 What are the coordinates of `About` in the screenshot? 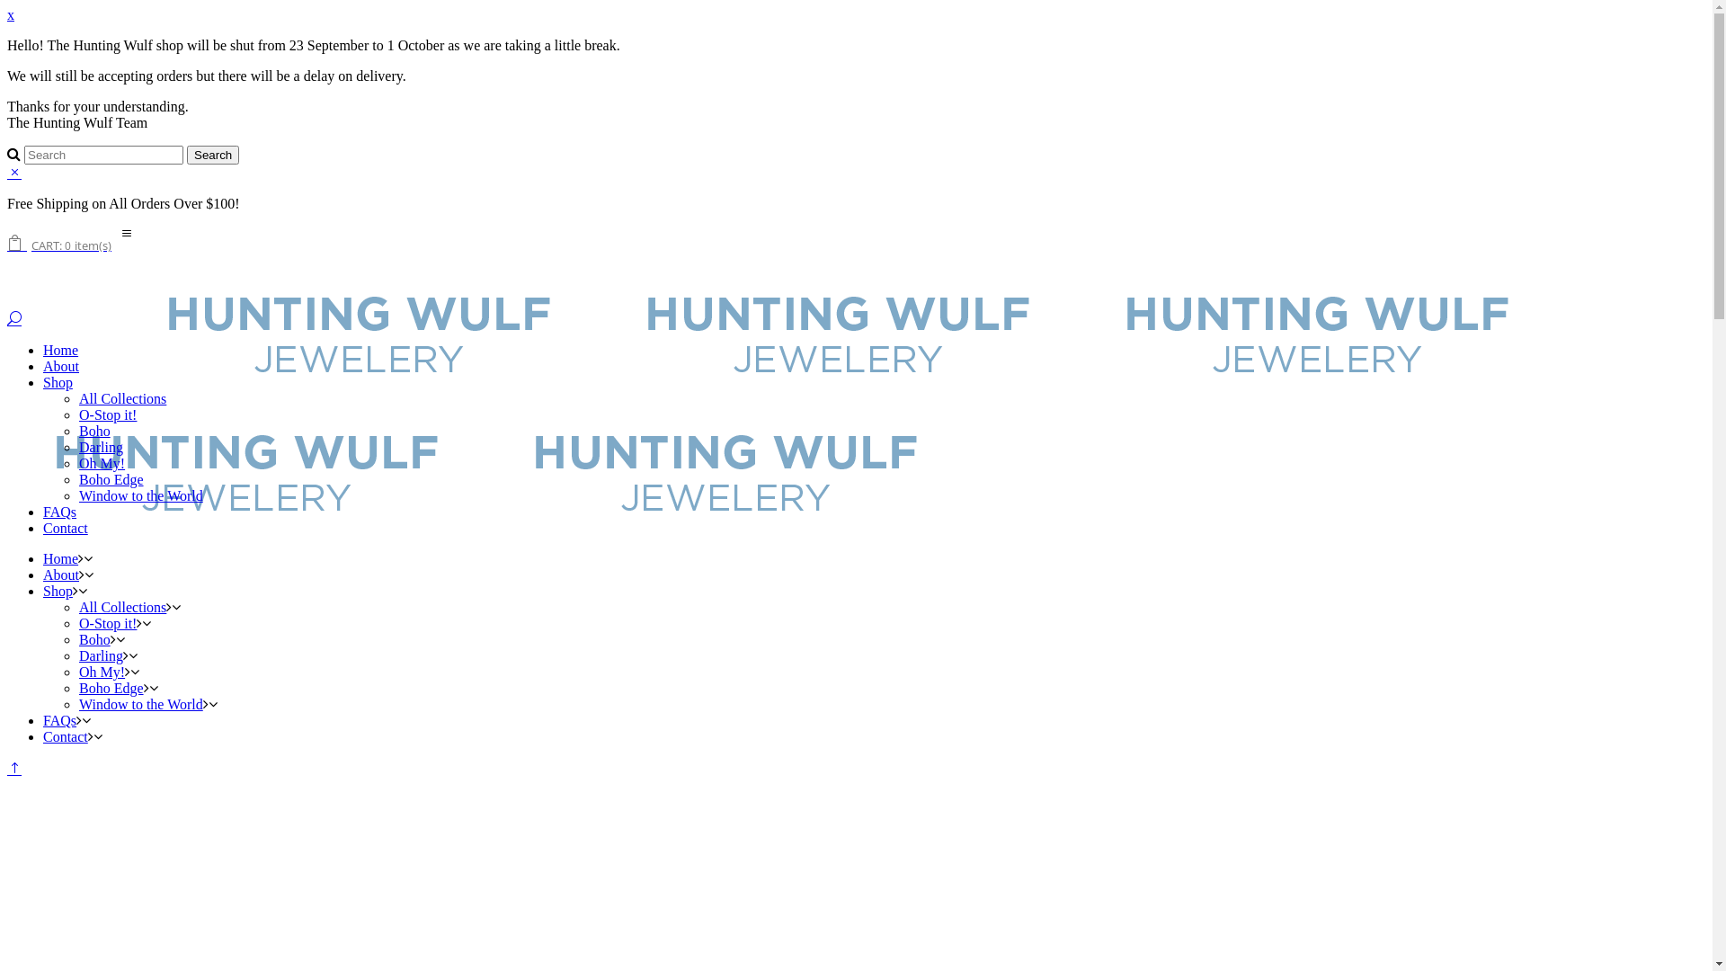 It's located at (61, 575).